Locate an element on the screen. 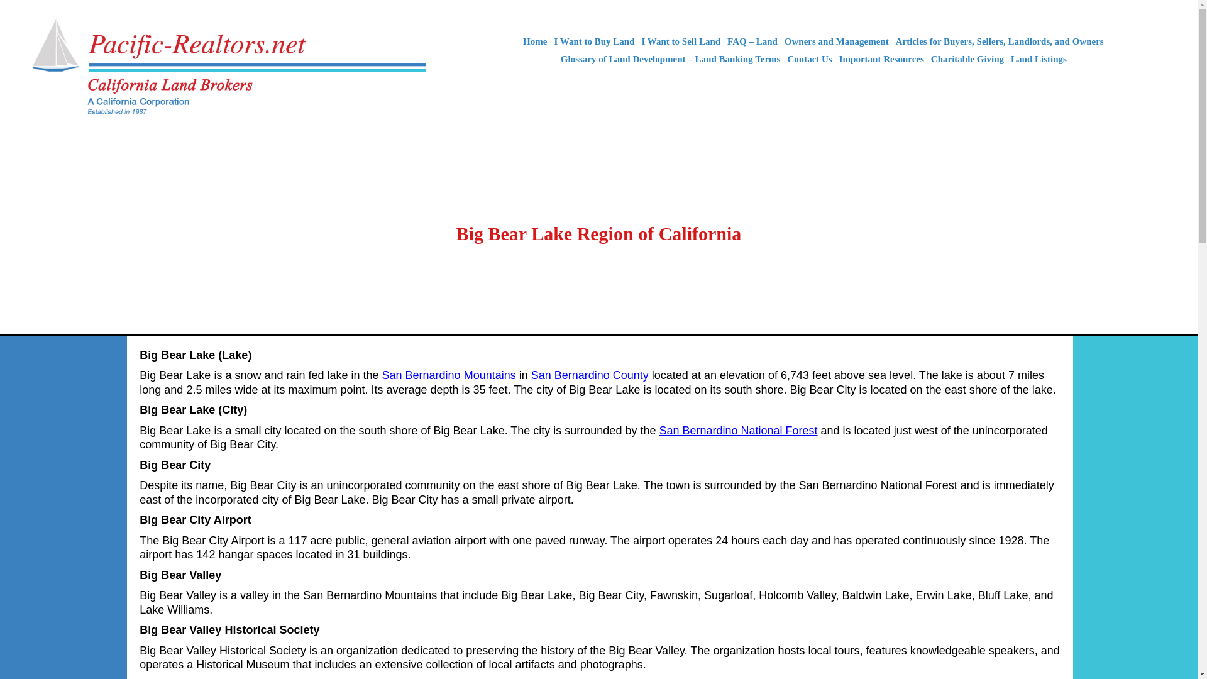 The width and height of the screenshot is (1207, 679). I Want to Buy Land is located at coordinates (593, 41).